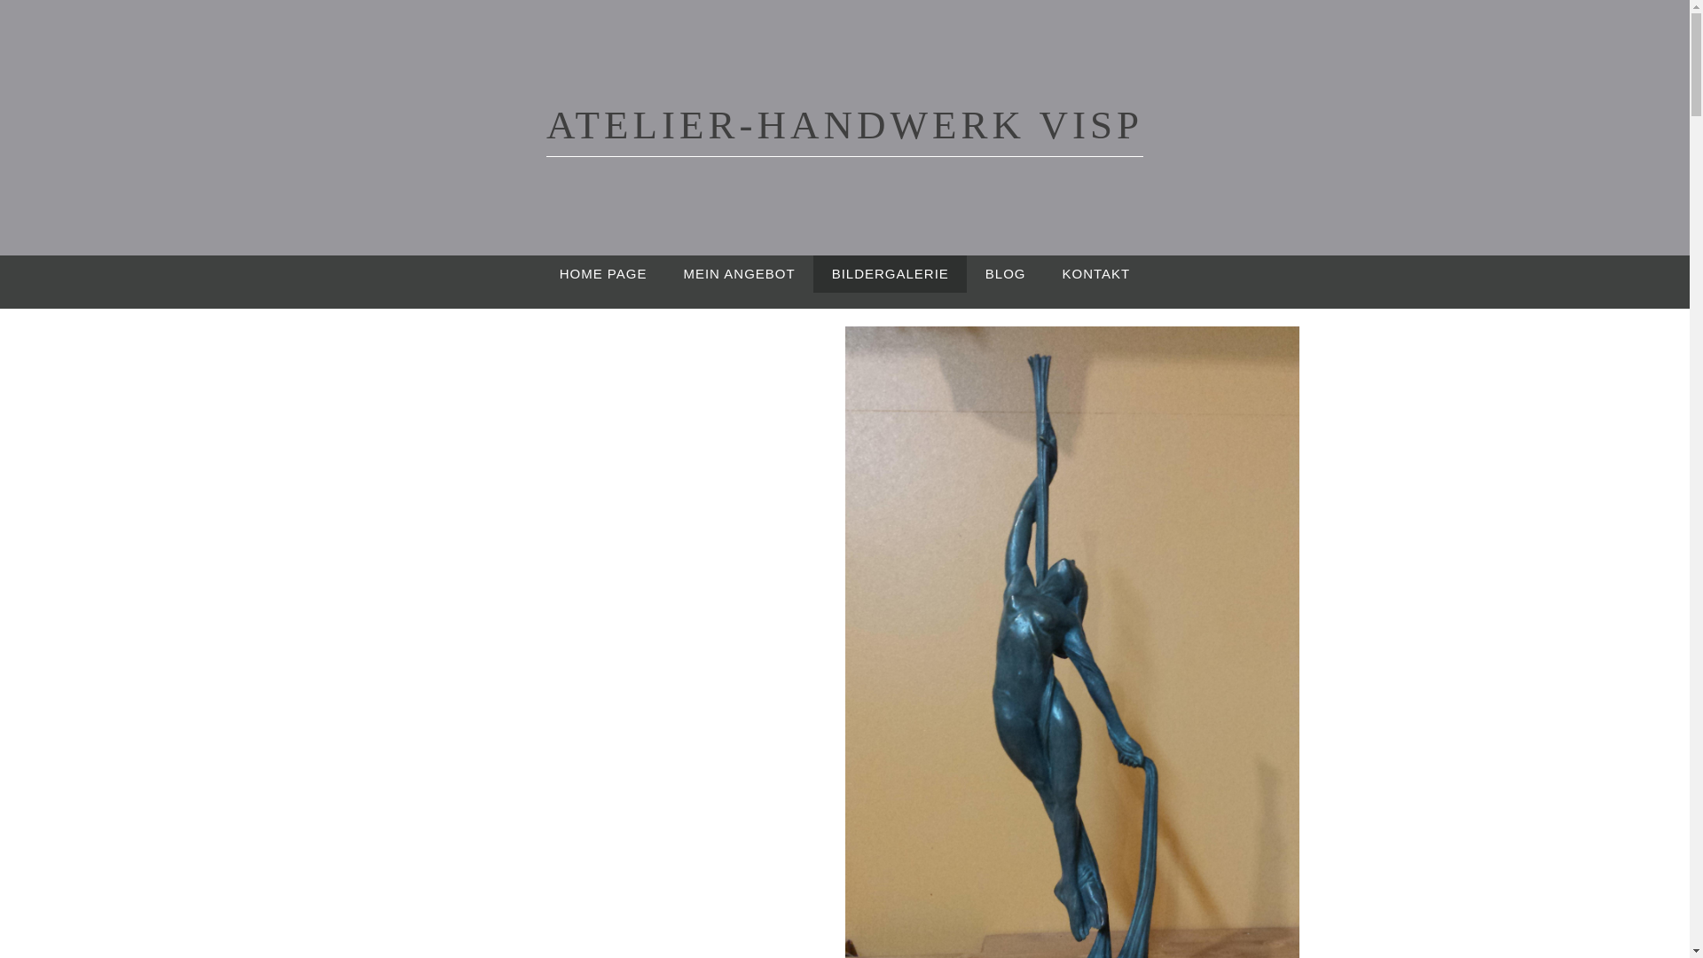 Image resolution: width=1703 pixels, height=958 pixels. Describe the element at coordinates (1096, 274) in the screenshot. I see `KONTAKT` at that location.